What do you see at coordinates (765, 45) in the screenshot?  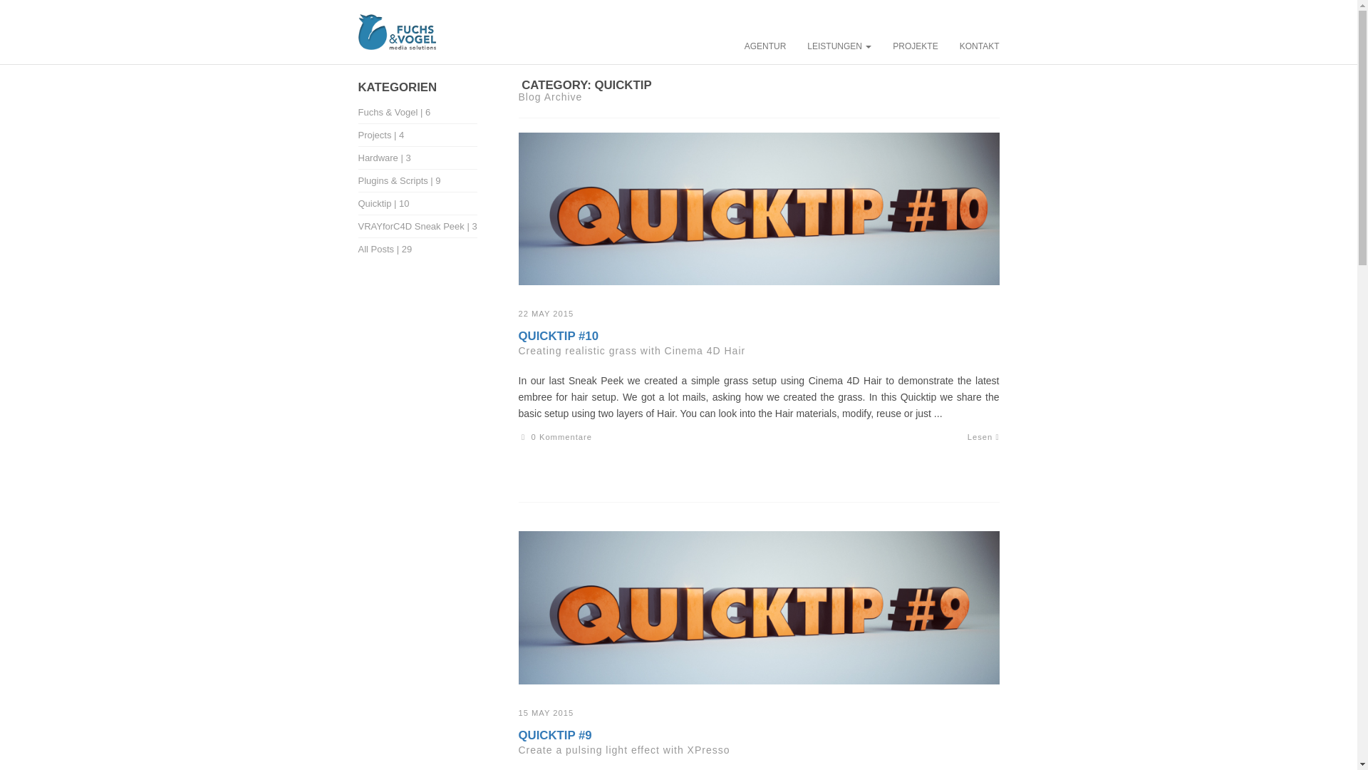 I see `AGENTUR` at bounding box center [765, 45].